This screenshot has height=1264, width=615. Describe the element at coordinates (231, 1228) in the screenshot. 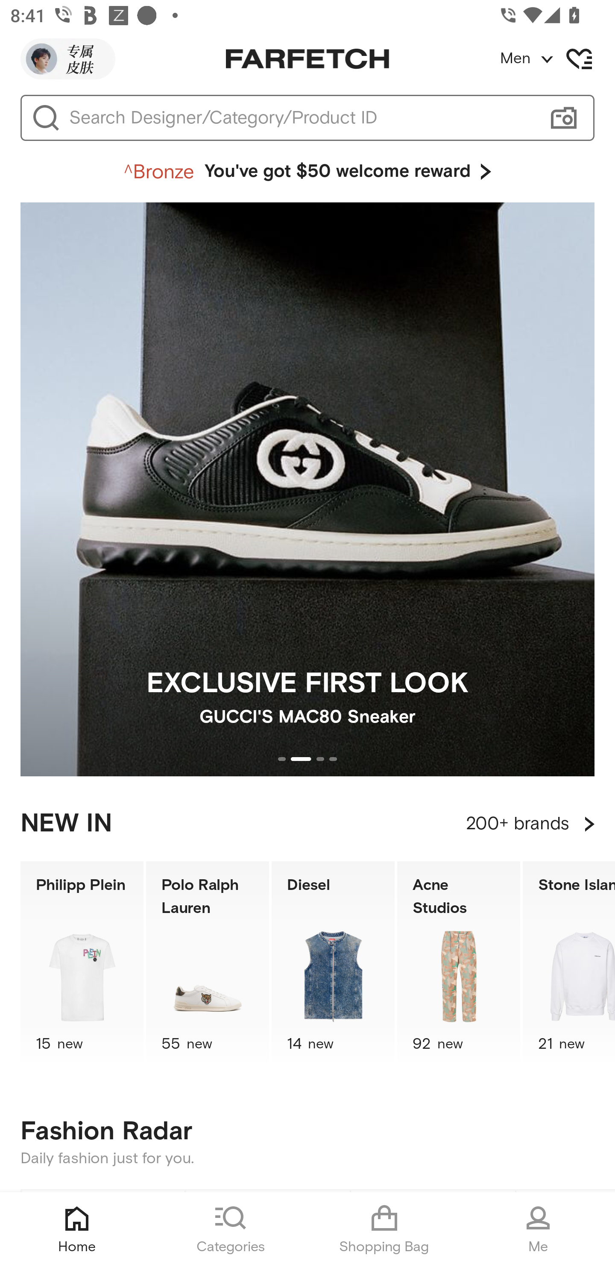

I see `Categories` at that location.